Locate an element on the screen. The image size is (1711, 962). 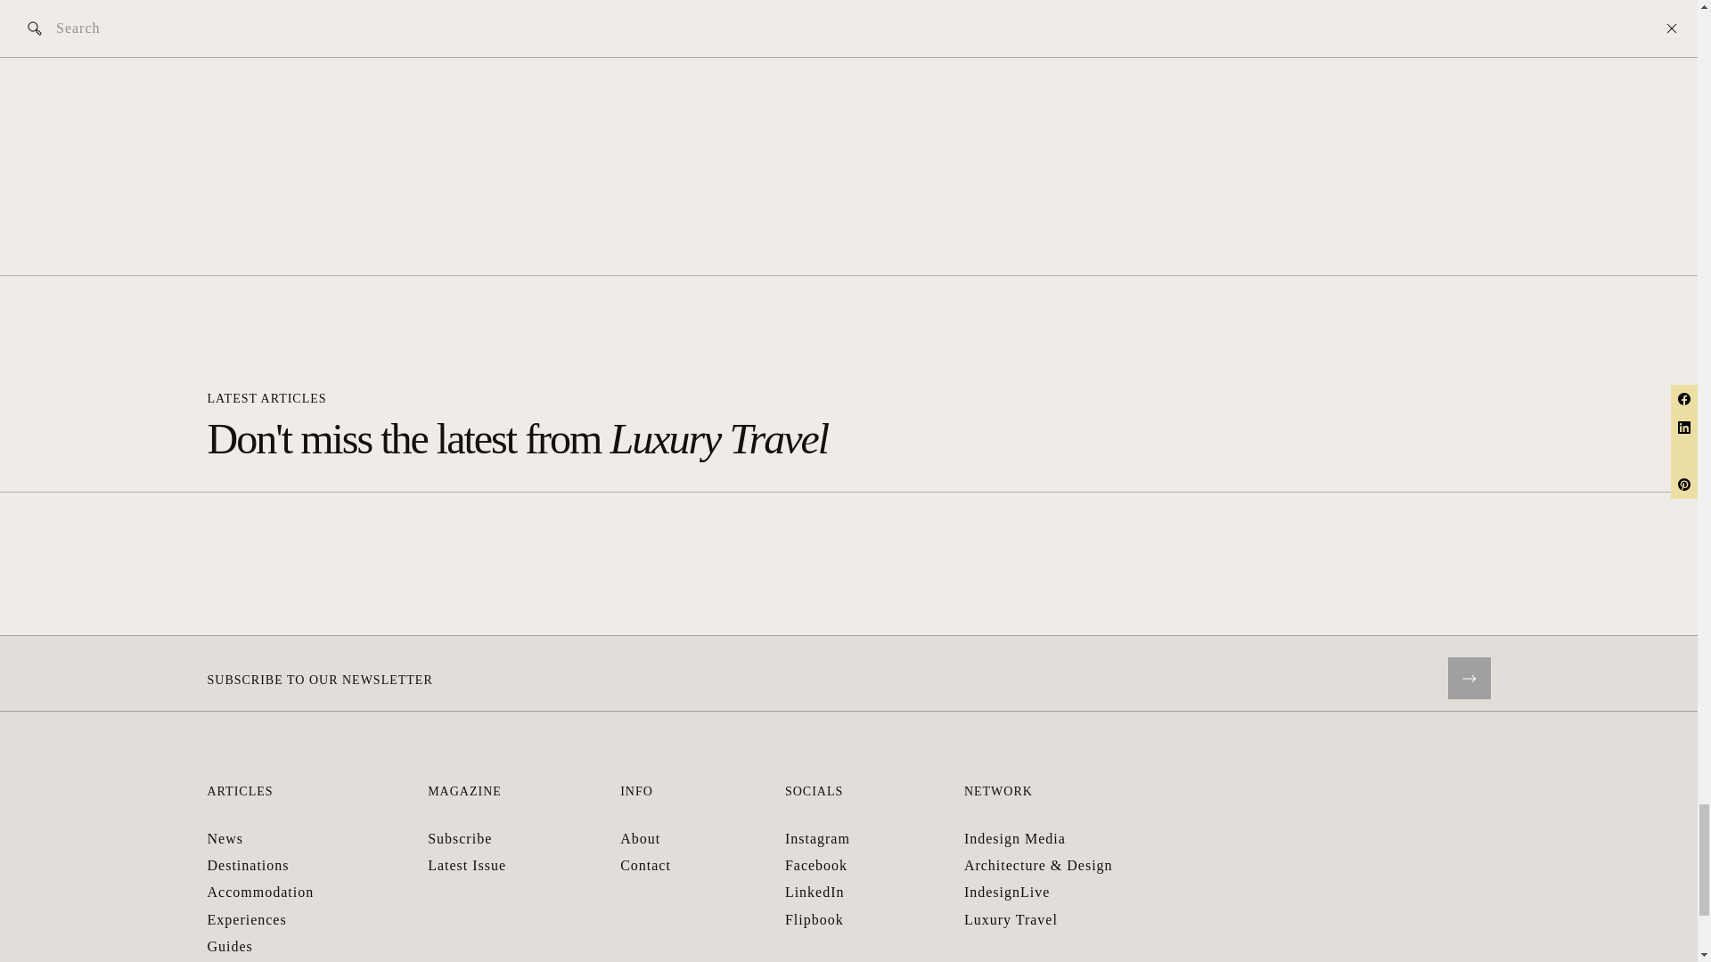
LinkedIn is located at coordinates (815, 891).